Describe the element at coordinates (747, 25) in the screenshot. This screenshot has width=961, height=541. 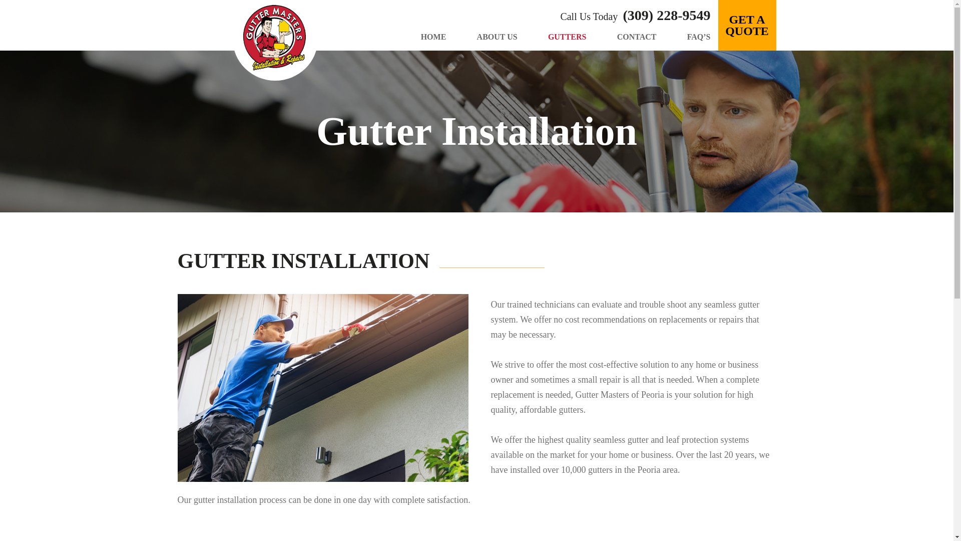
I see `GET A QUOTE` at that location.